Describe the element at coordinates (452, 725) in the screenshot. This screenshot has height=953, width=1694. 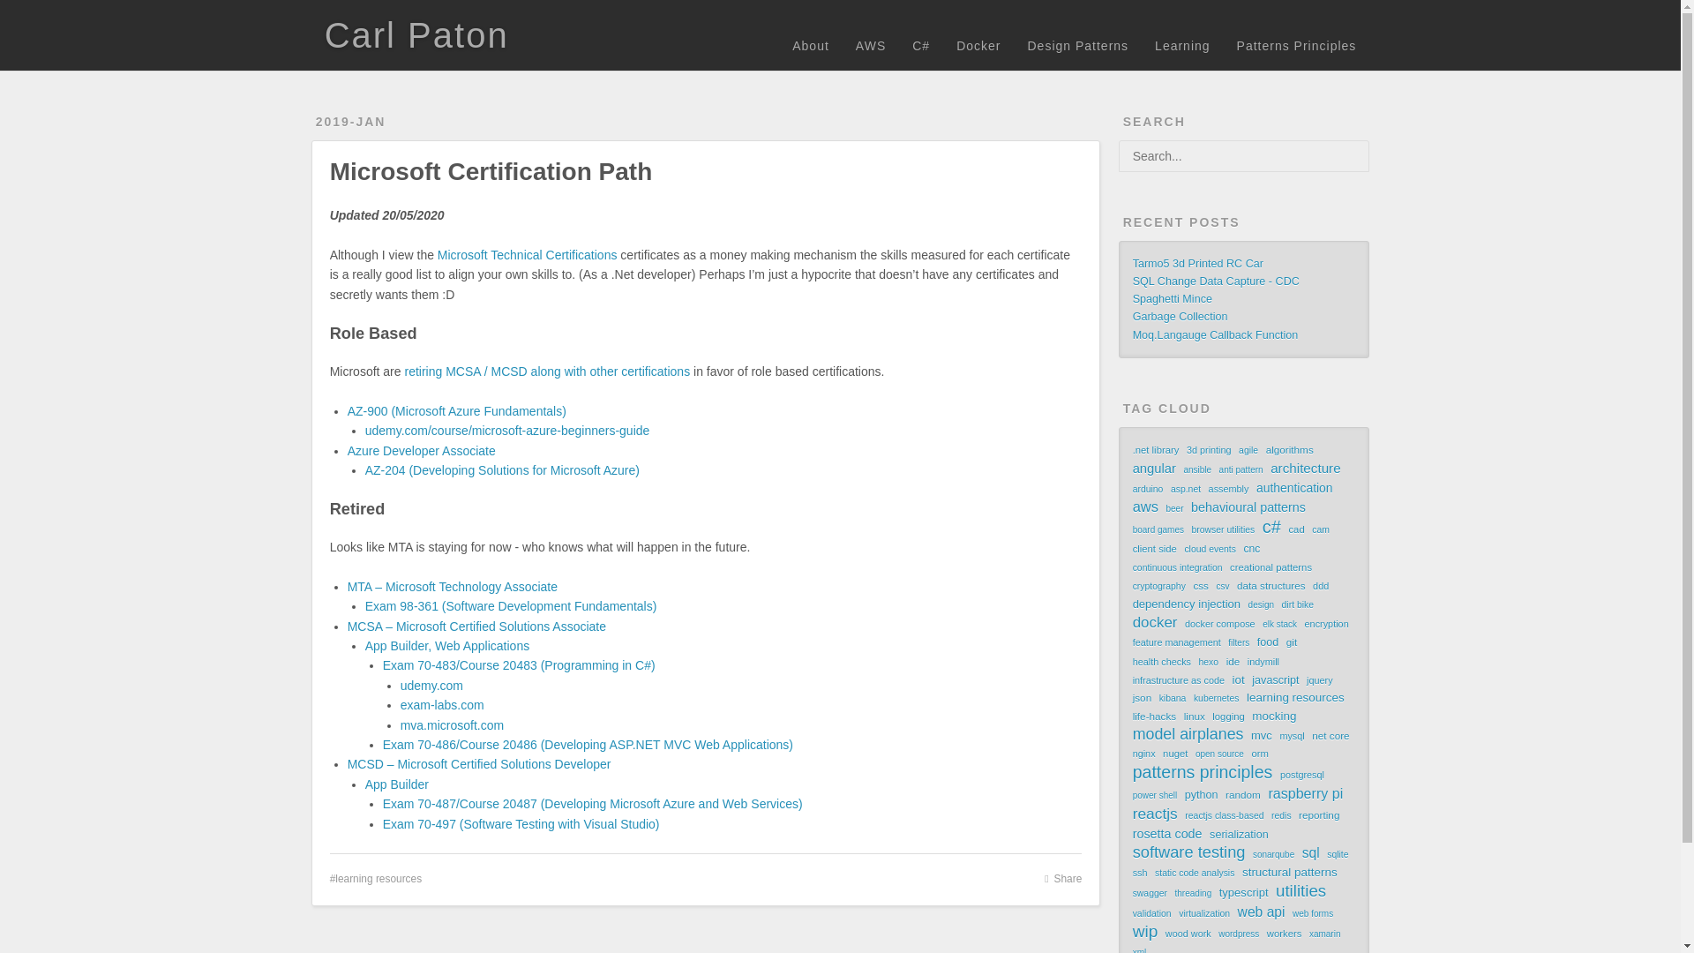
I see `mva.microsoft.com` at that location.